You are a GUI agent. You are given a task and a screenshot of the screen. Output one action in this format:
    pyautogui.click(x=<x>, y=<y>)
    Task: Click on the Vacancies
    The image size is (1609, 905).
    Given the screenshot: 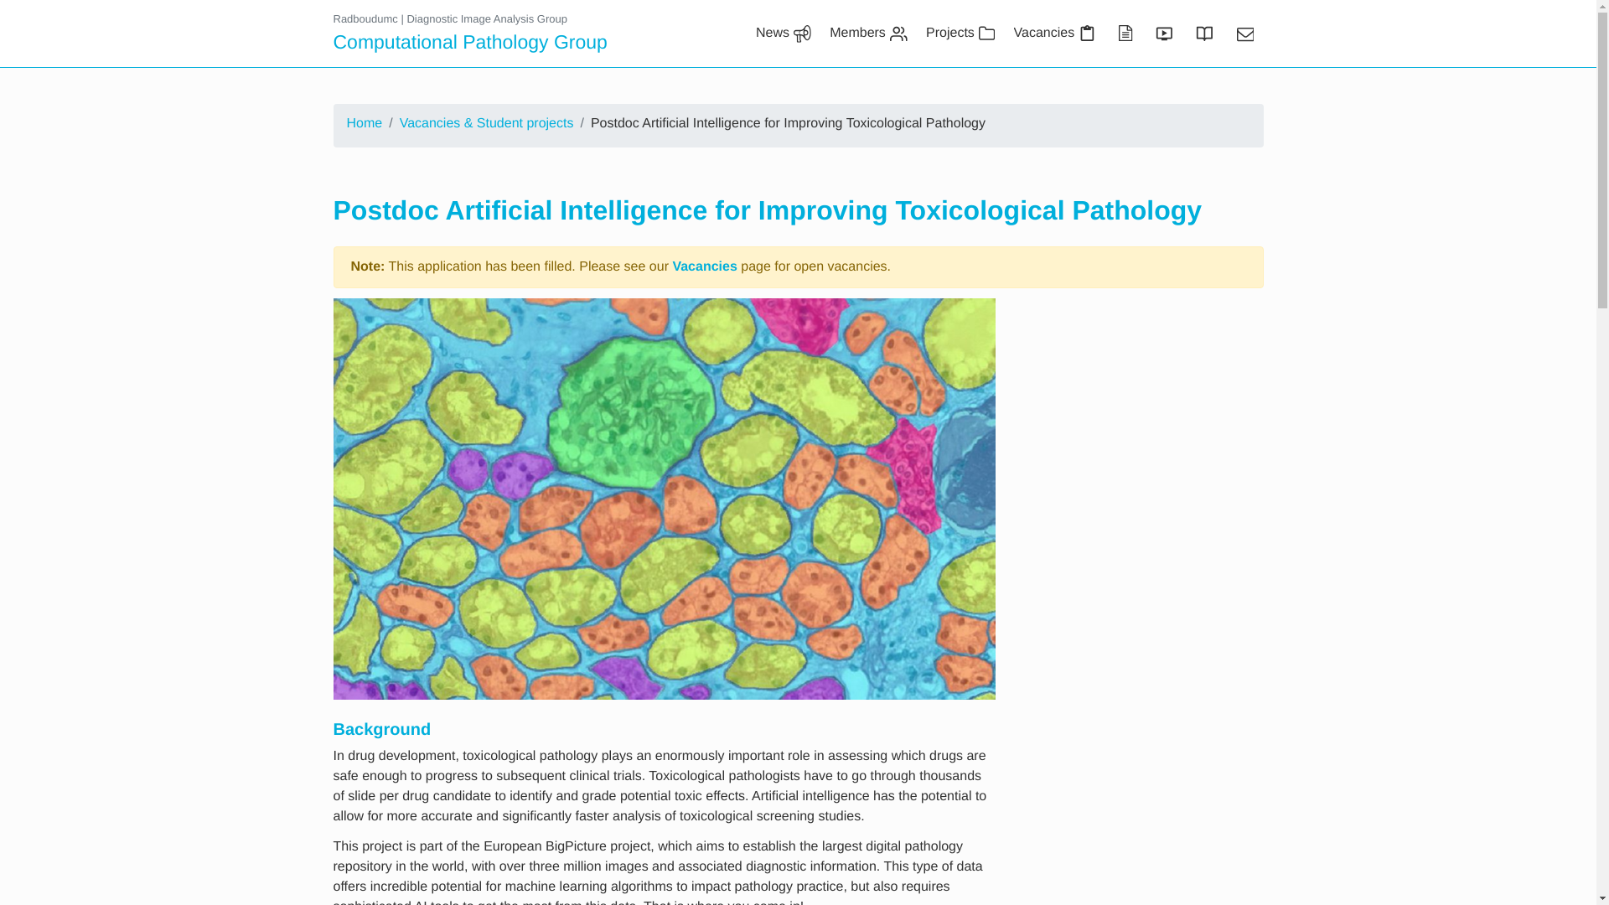 What is the action you would take?
    pyautogui.click(x=1054, y=34)
    